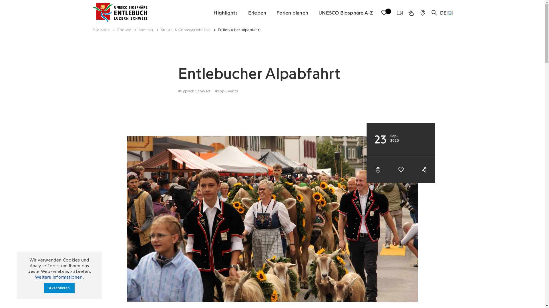 The image size is (549, 308). I want to click on Akzeptieren, so click(59, 288).